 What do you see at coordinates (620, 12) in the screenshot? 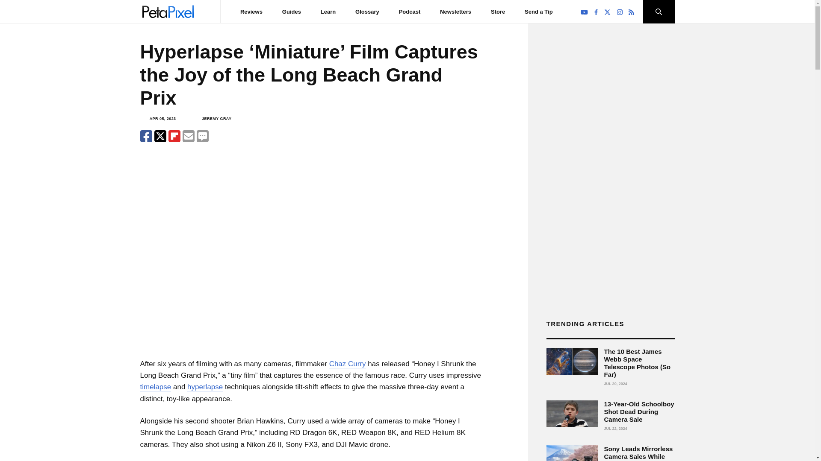
I see `Follow PetaPixel on Instagram` at bounding box center [620, 12].